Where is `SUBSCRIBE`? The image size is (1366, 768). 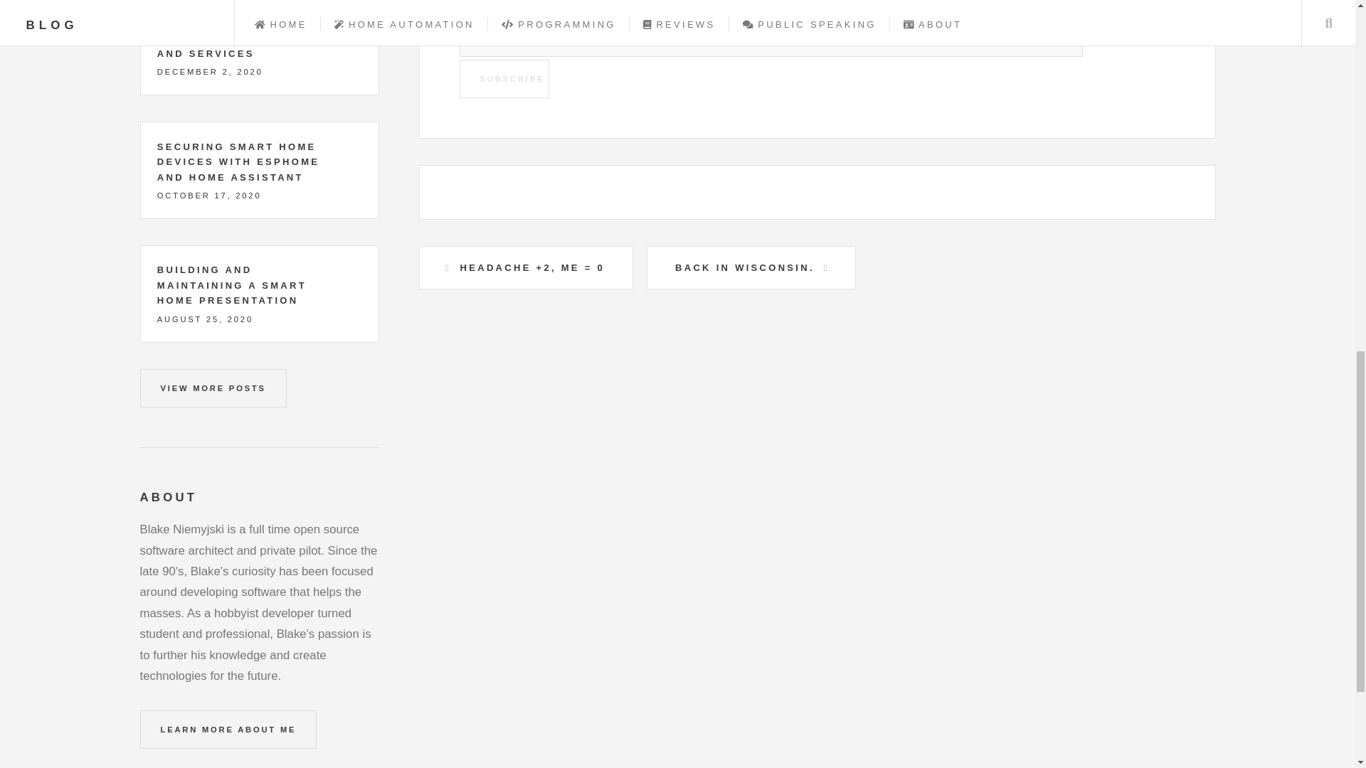
SUBSCRIBE is located at coordinates (504, 79).